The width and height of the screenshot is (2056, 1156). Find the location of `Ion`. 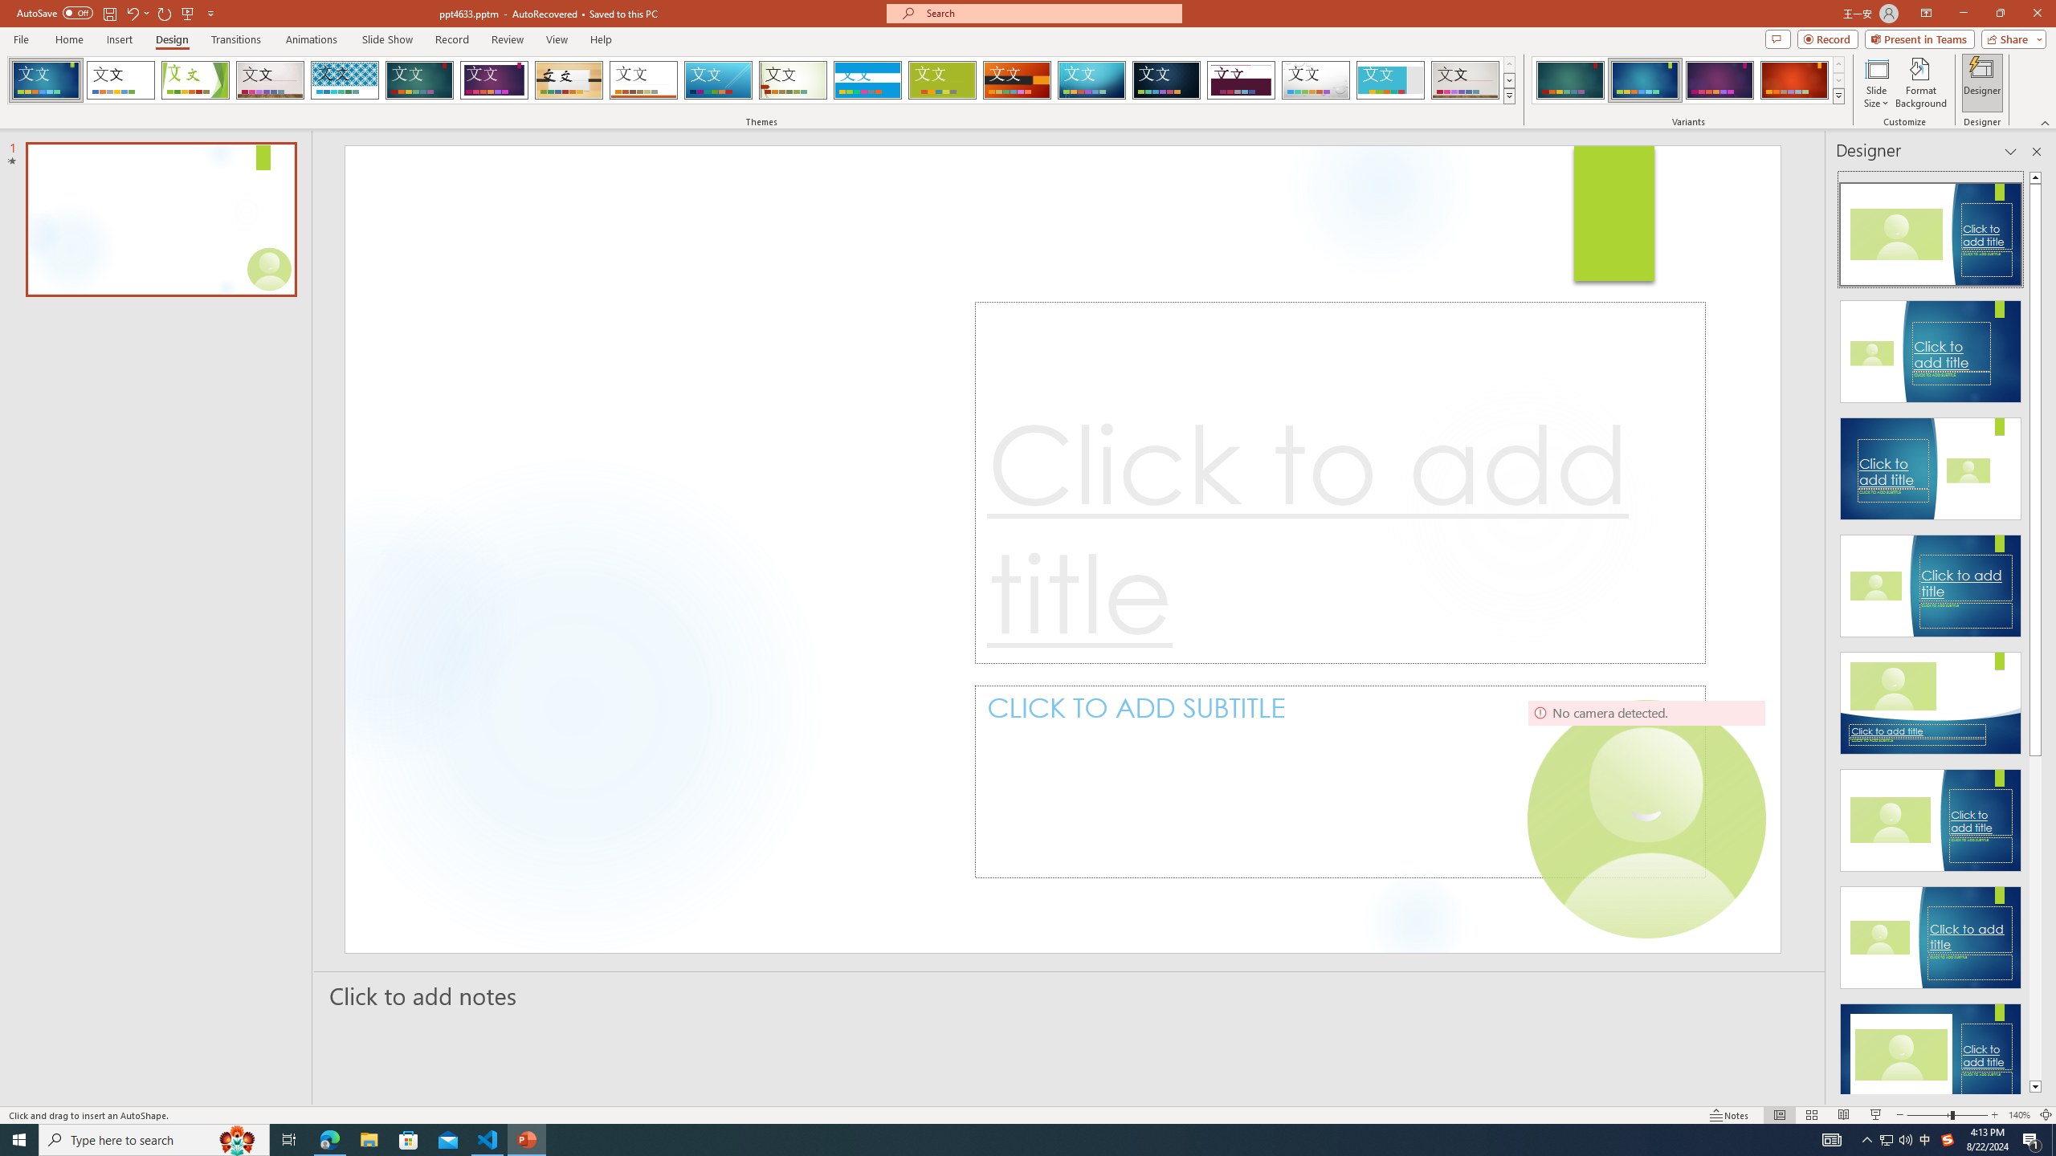

Ion is located at coordinates (419, 80).